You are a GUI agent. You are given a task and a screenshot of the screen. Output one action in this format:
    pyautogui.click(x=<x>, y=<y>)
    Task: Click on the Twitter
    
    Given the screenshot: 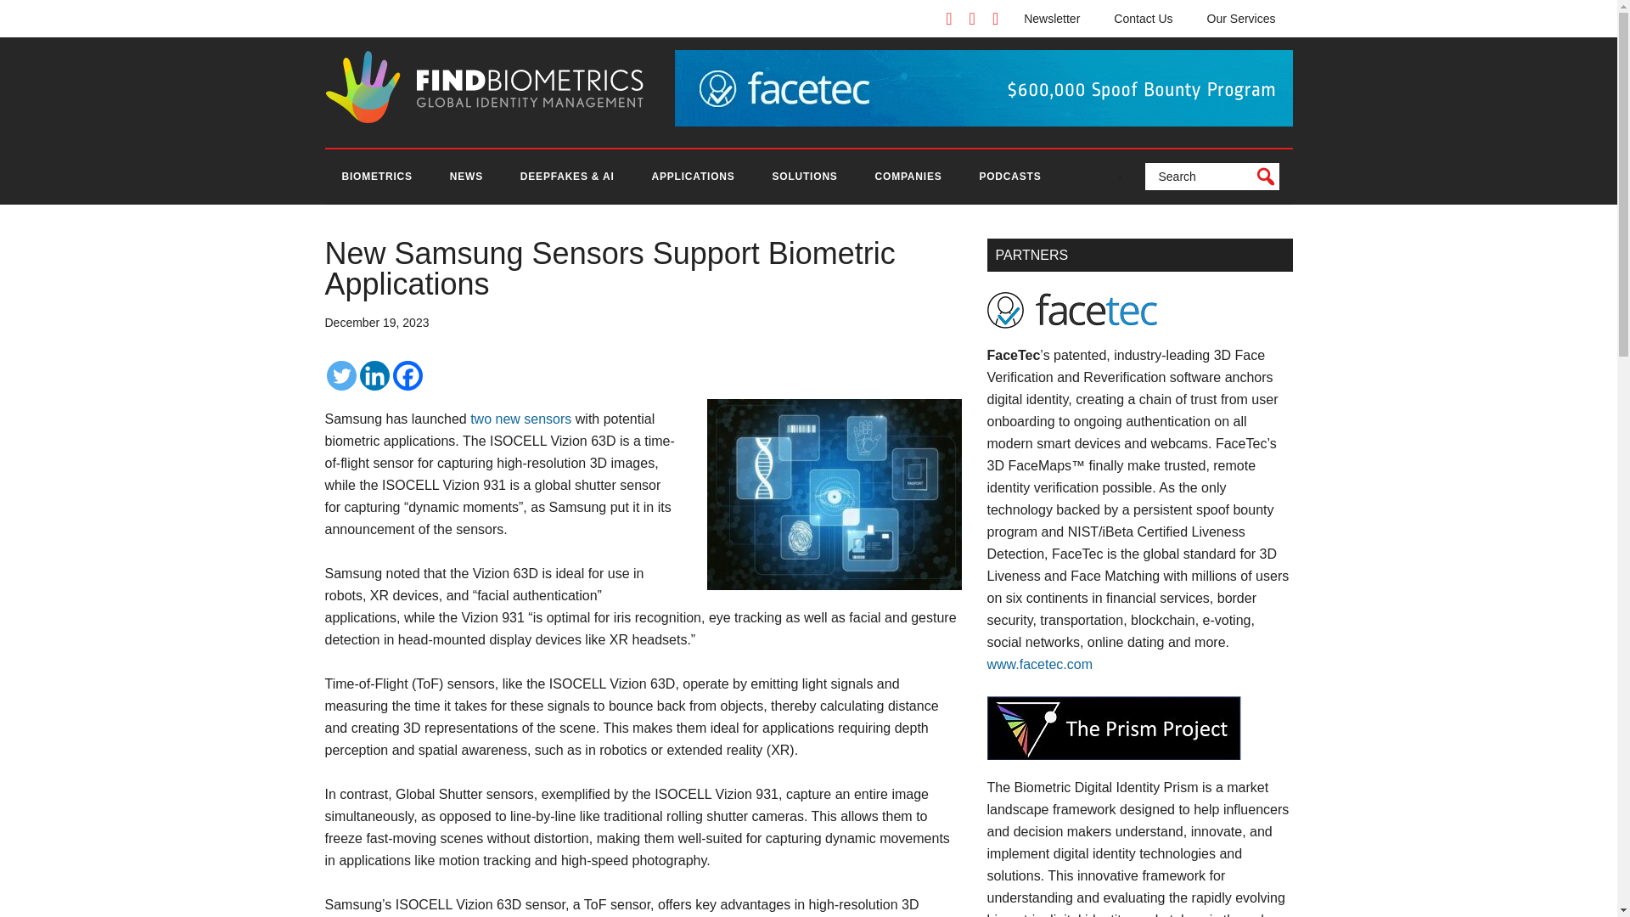 What is the action you would take?
    pyautogui.click(x=340, y=375)
    